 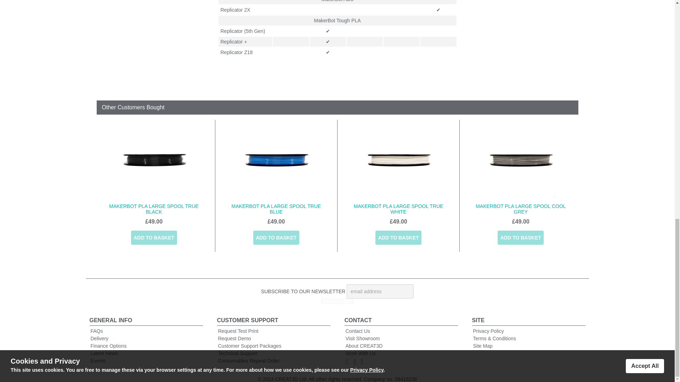 What do you see at coordinates (484, 346) in the screenshot?
I see `Site Map  ` at bounding box center [484, 346].